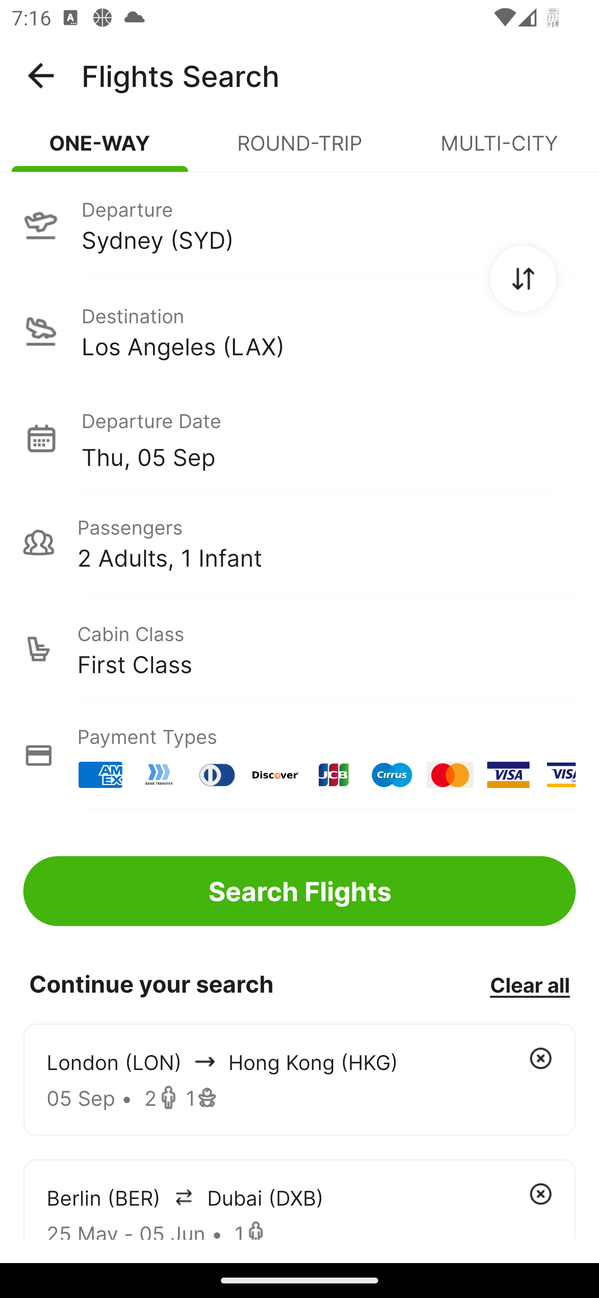 Image resolution: width=599 pixels, height=1298 pixels. Describe the element at coordinates (299, 756) in the screenshot. I see `Payment Types` at that location.